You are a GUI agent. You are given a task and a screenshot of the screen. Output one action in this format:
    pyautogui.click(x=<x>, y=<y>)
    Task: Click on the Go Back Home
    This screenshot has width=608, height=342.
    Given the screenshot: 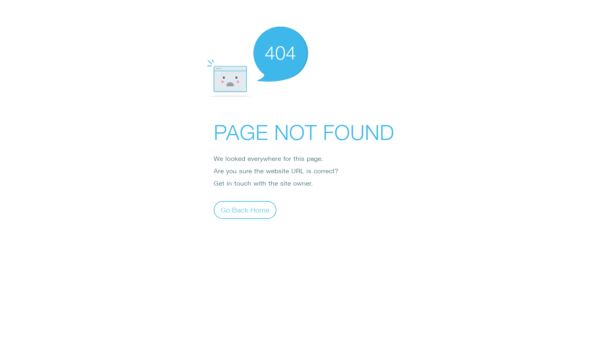 What is the action you would take?
    pyautogui.click(x=245, y=210)
    